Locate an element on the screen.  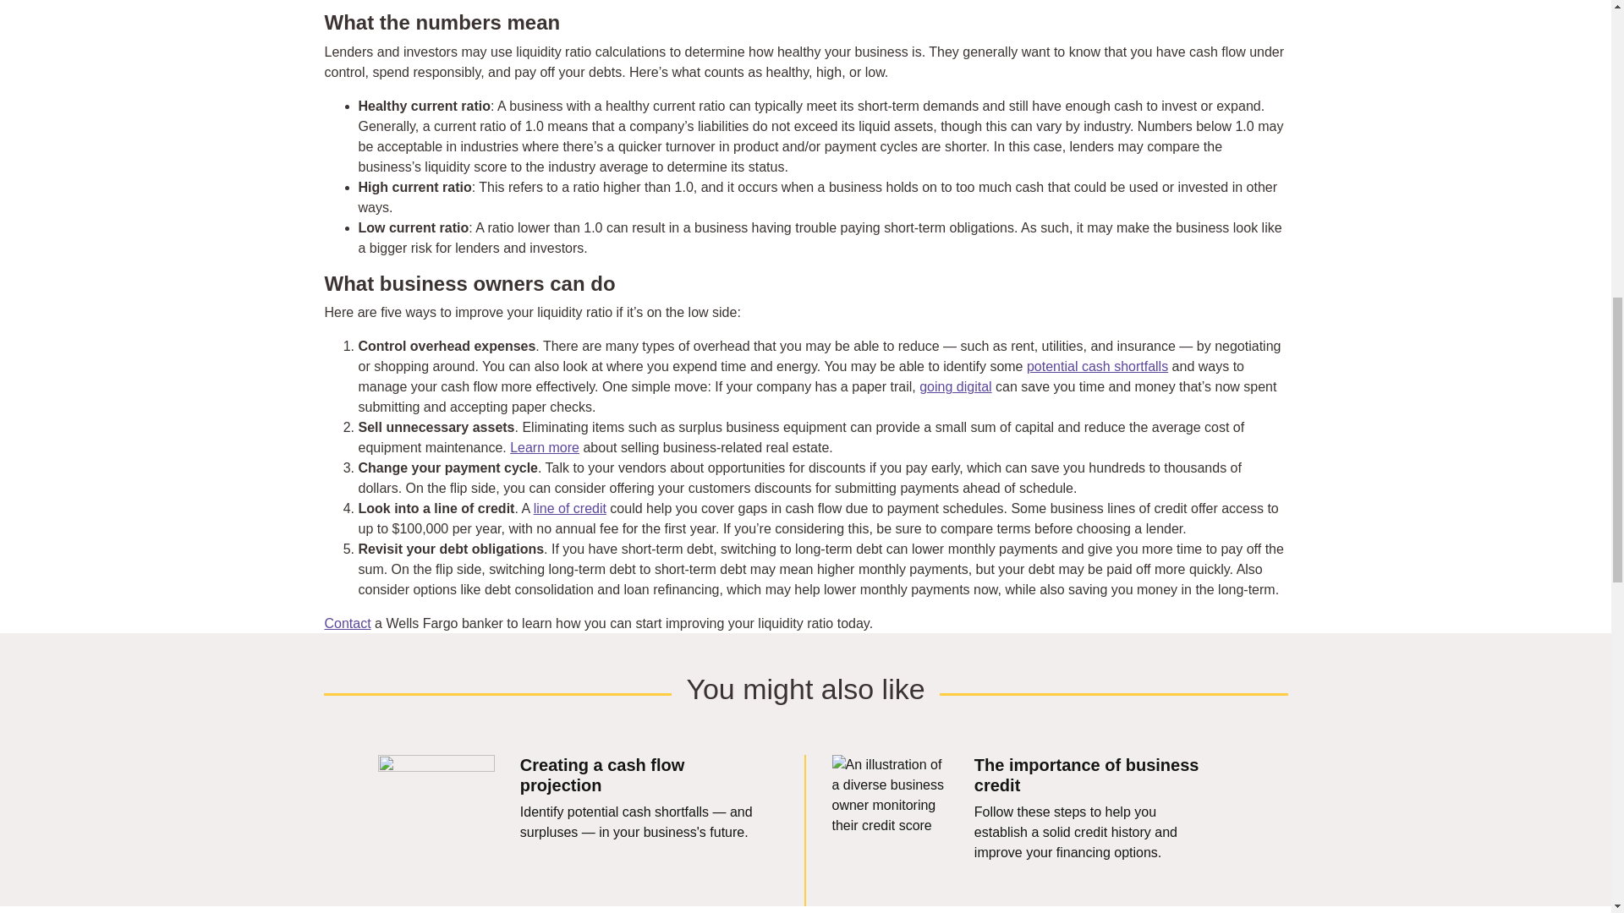
line of credit is located at coordinates (570, 508).